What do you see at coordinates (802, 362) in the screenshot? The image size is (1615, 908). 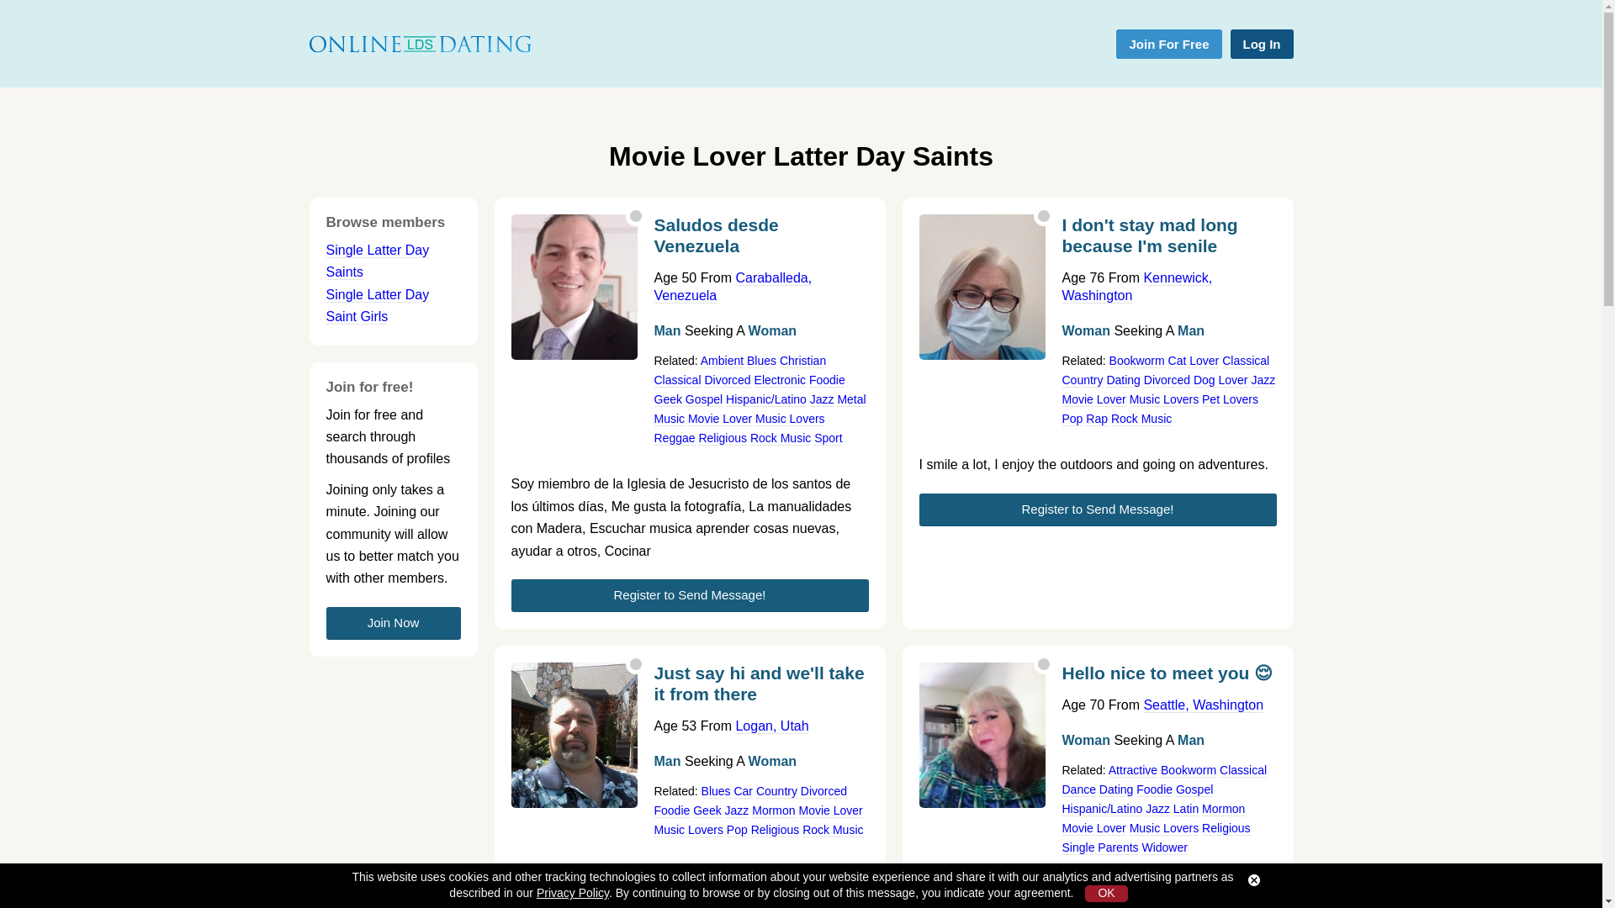 I see `Christian` at bounding box center [802, 362].